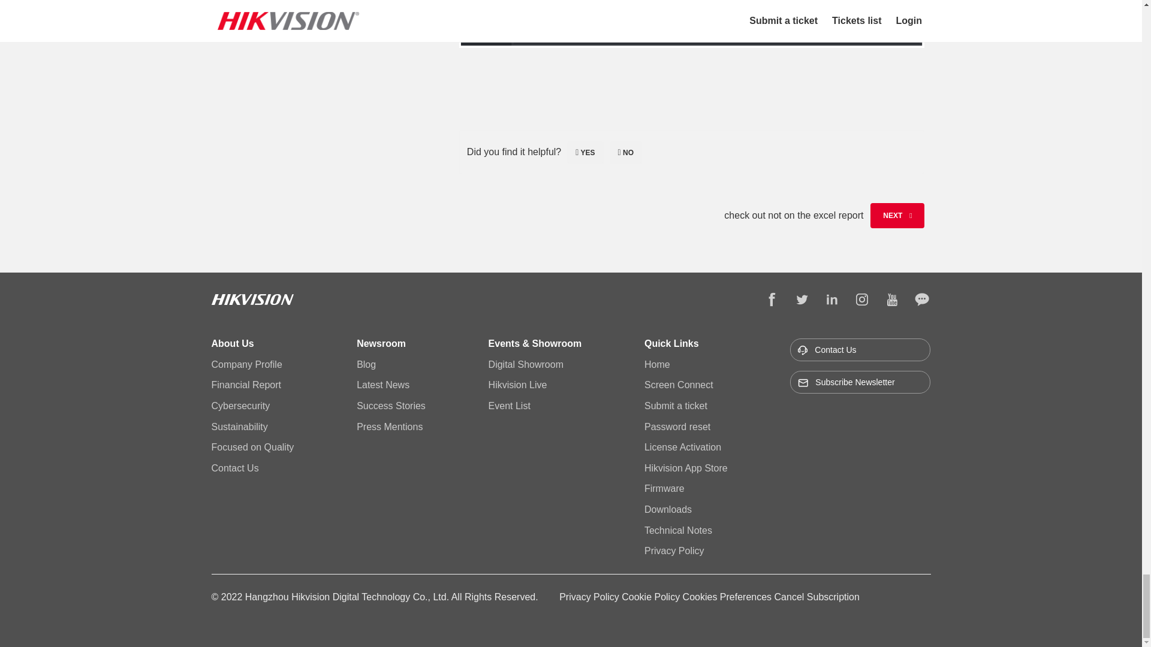 This screenshot has height=647, width=1151. What do you see at coordinates (652, 597) in the screenshot?
I see `Cookie Policy` at bounding box center [652, 597].